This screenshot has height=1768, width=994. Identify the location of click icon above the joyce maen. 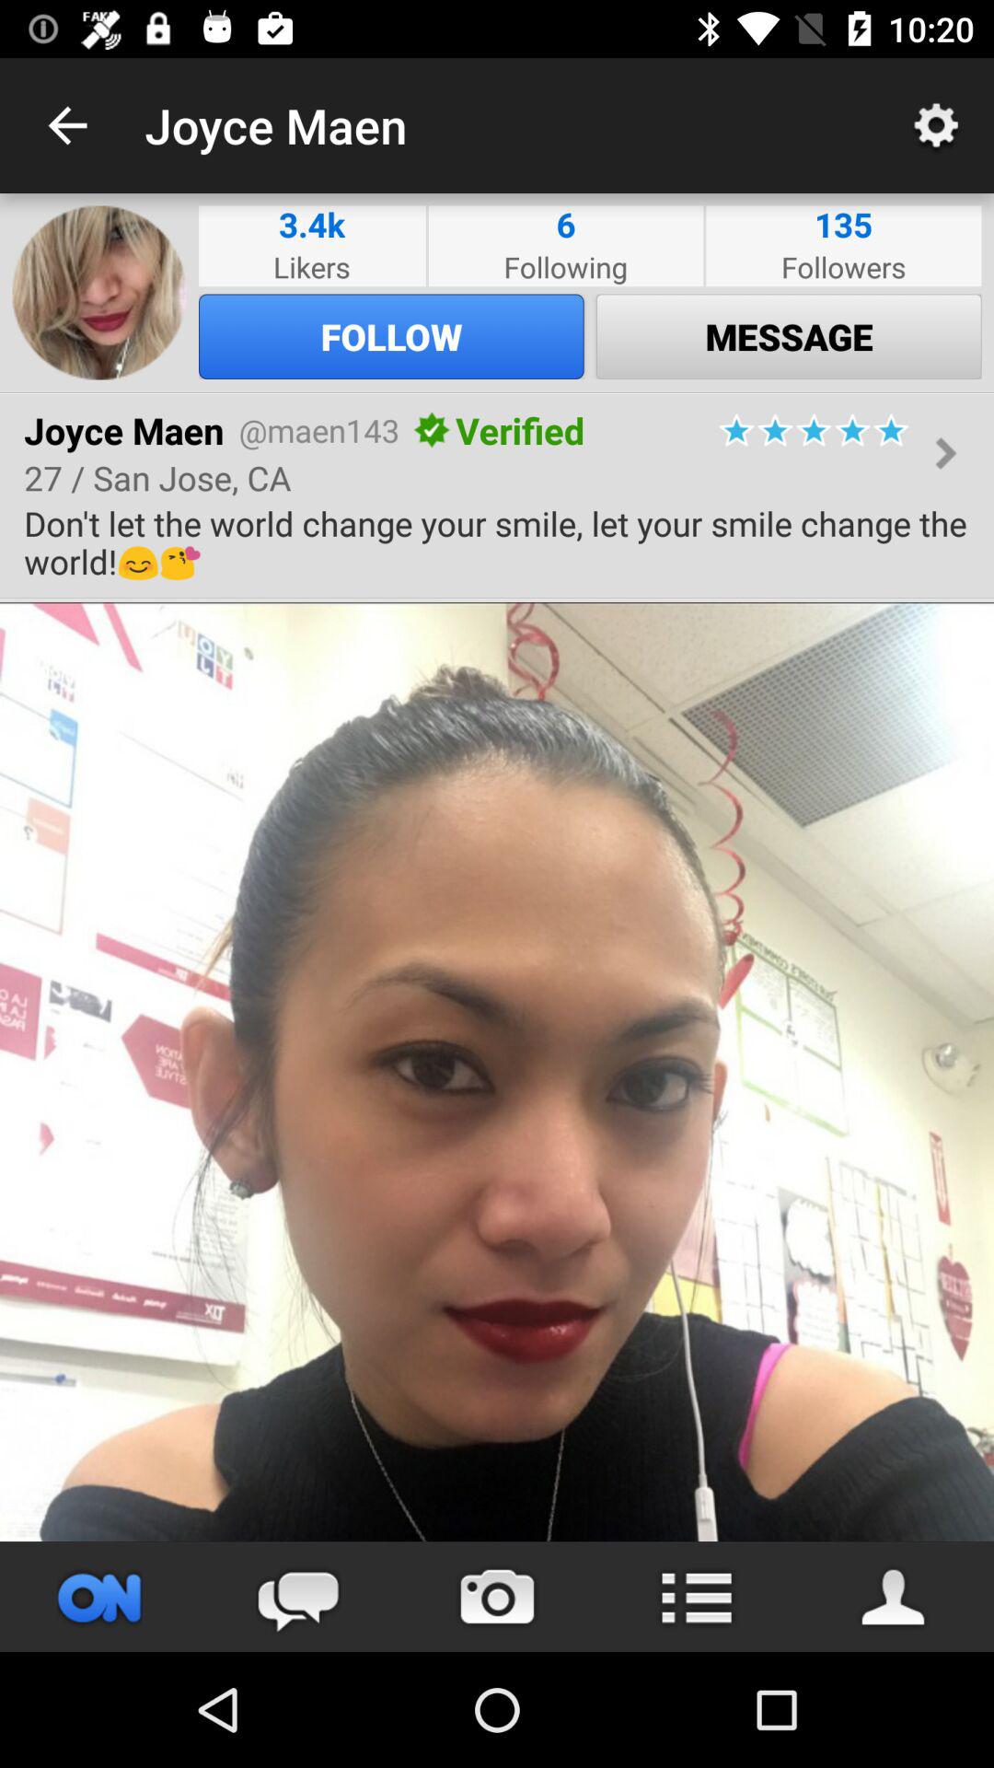
(497, 392).